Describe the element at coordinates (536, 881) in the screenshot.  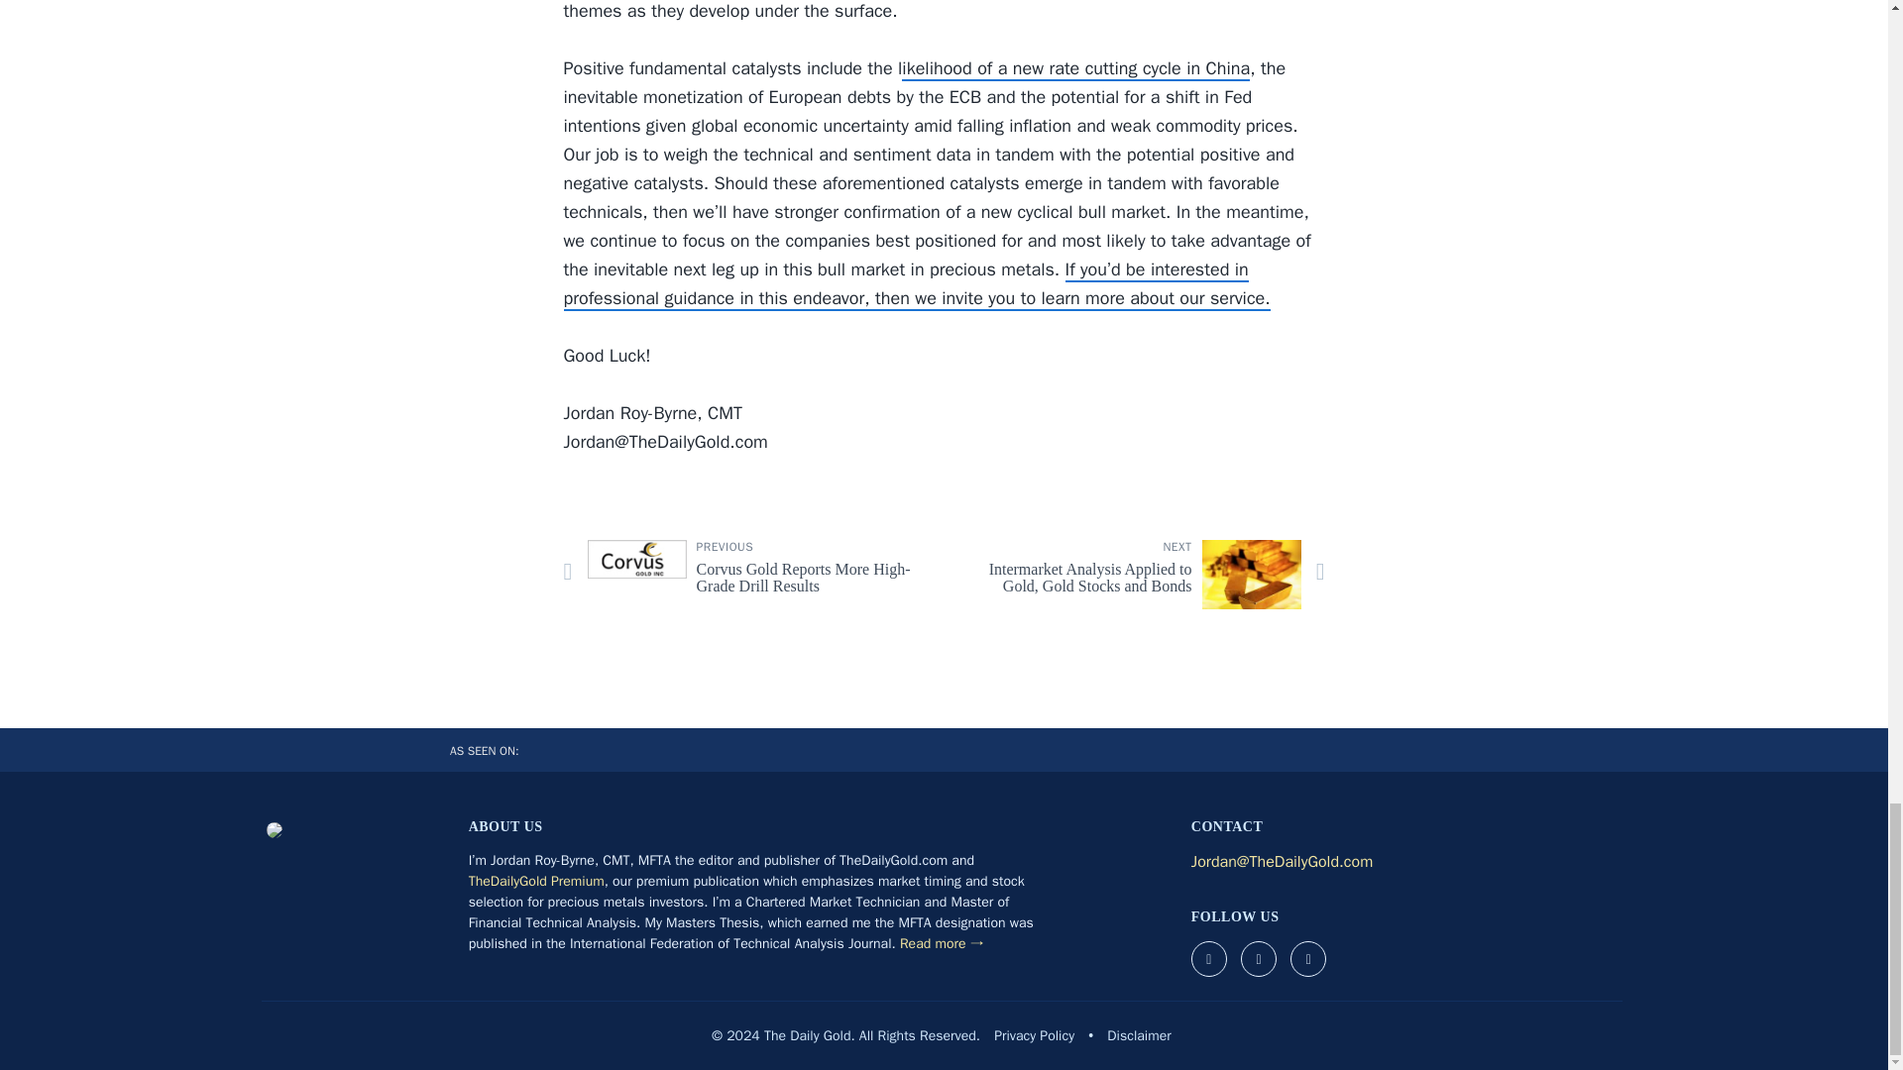
I see `TheDailyGold Premium` at that location.